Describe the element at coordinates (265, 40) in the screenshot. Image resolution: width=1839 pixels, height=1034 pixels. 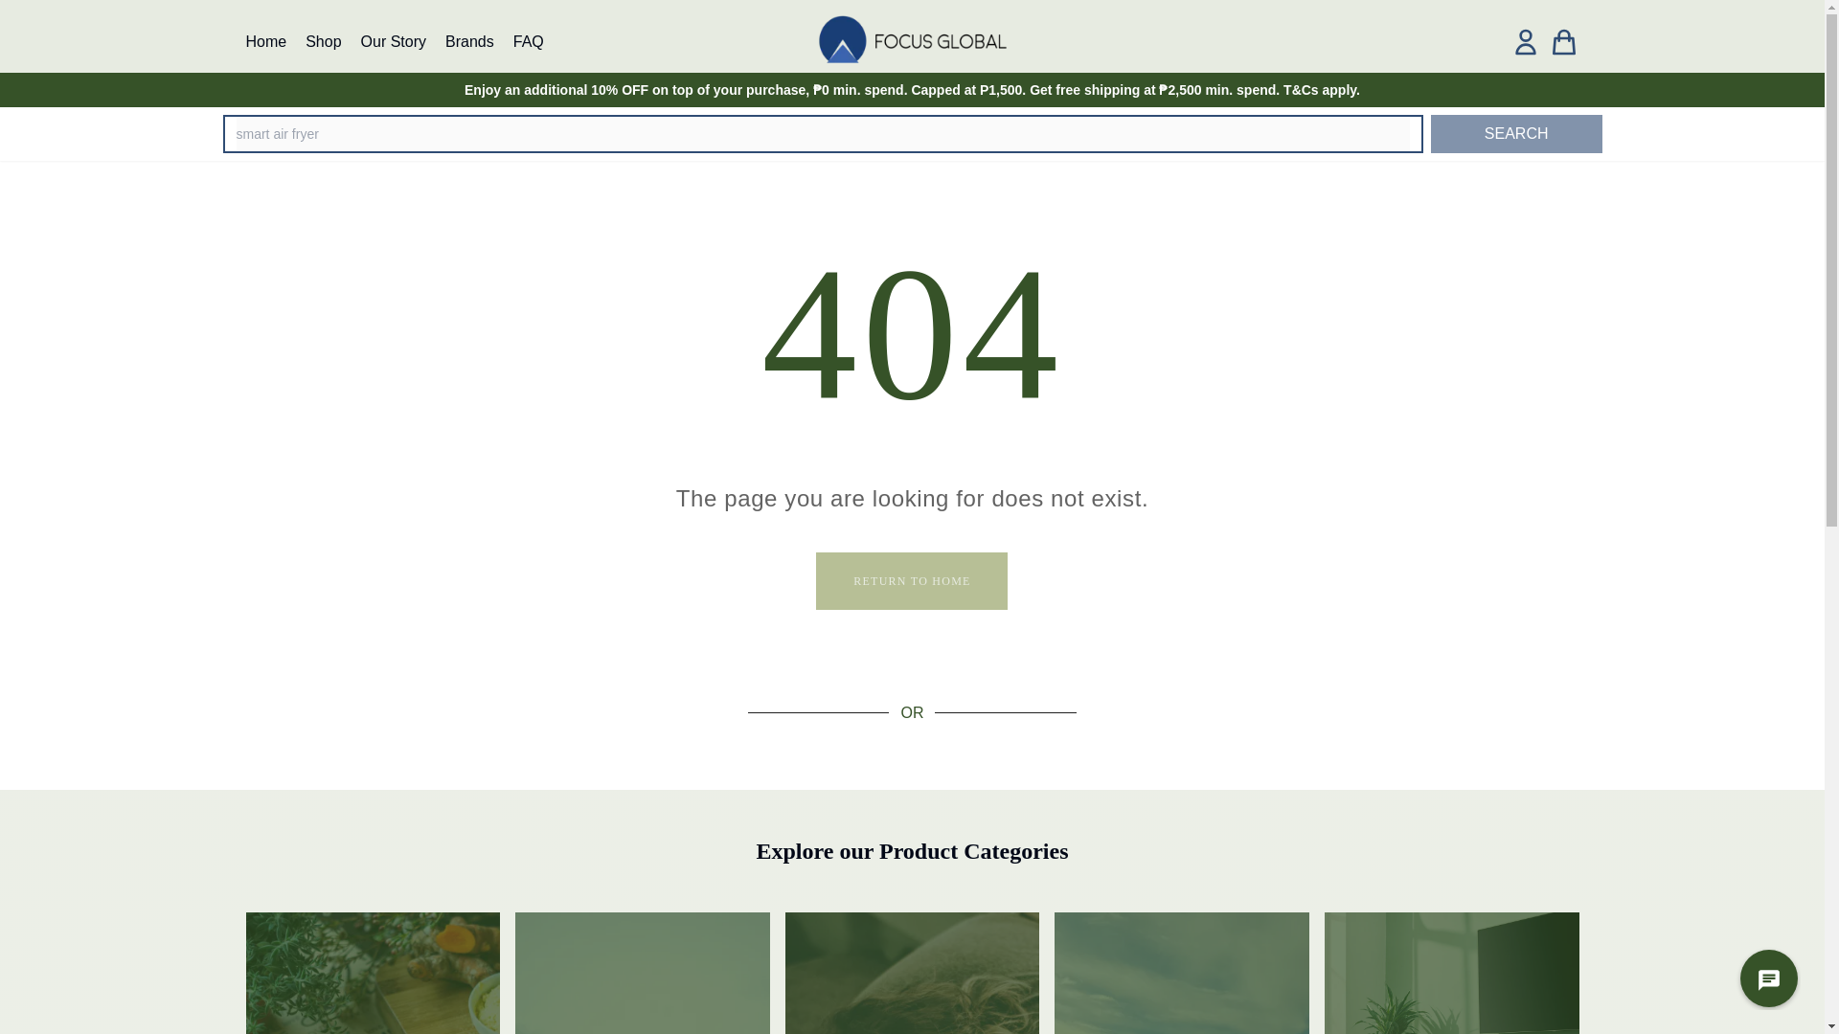
I see `Home` at that location.